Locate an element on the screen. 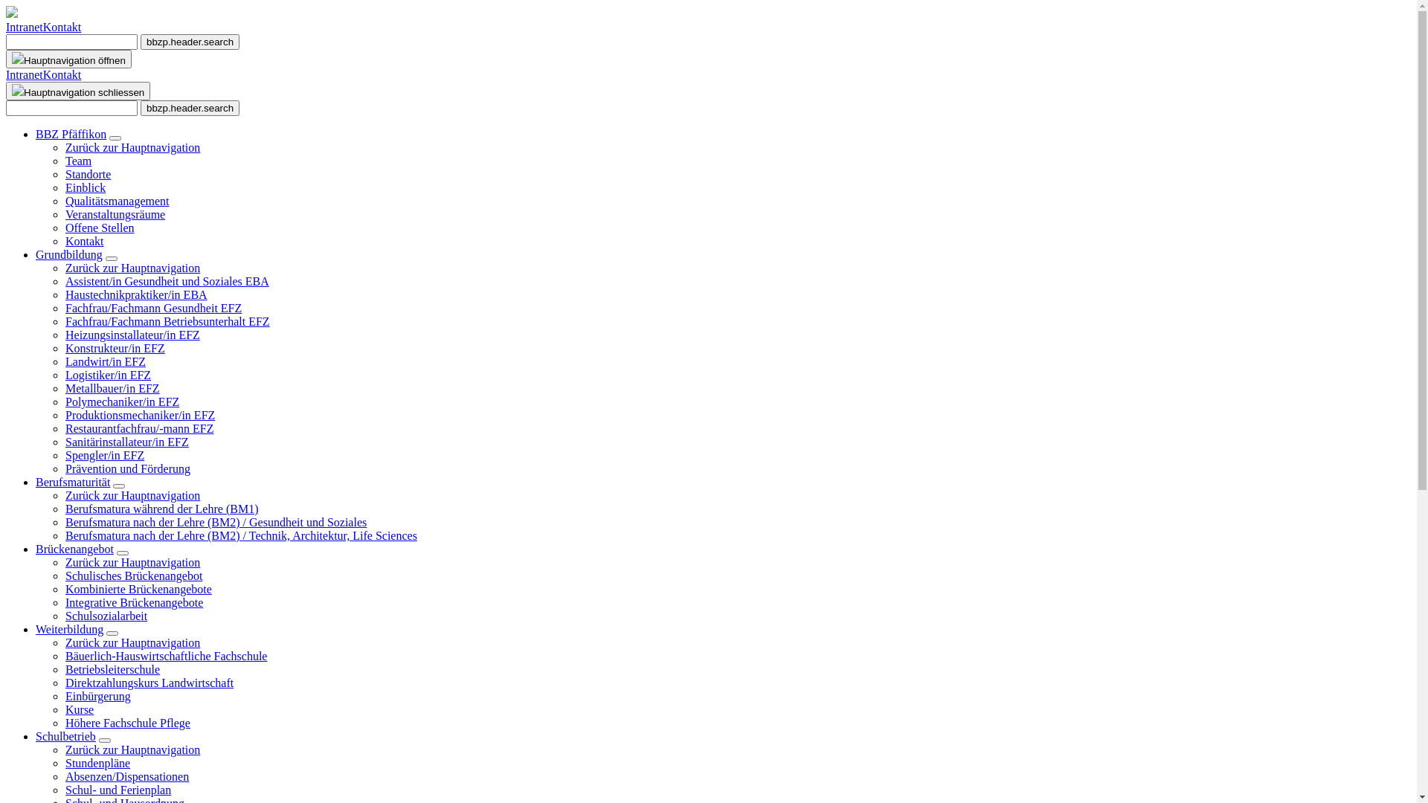 Image resolution: width=1428 pixels, height=803 pixels. Heizungsinstallateur/in EFZ is located at coordinates (132, 335).